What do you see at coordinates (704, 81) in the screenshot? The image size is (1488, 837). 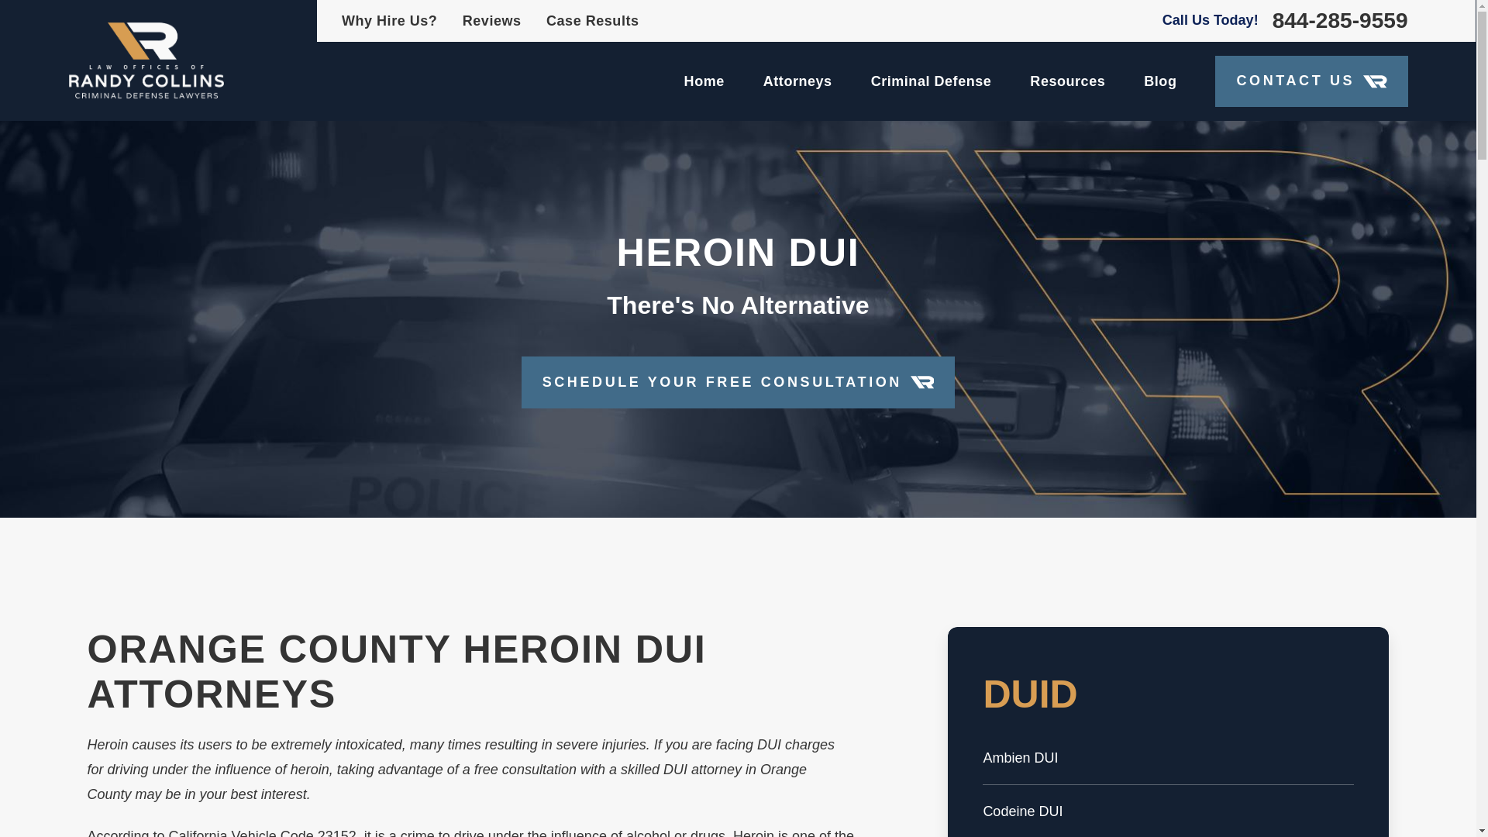 I see `Home` at bounding box center [704, 81].